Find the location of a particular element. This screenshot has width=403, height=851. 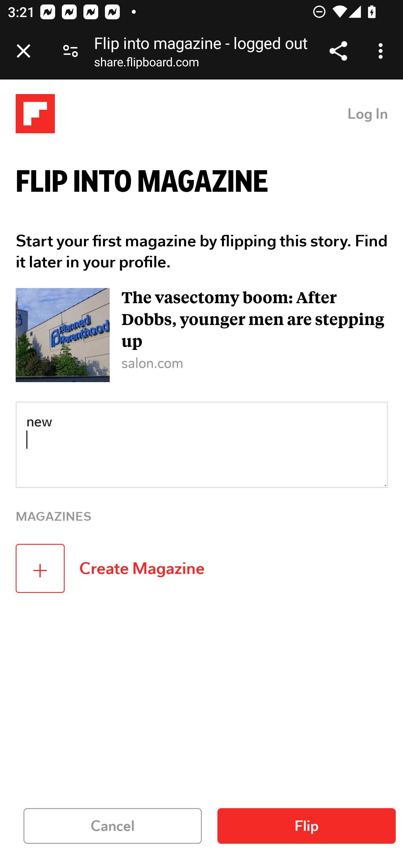

Share link address is located at coordinates (338, 51).